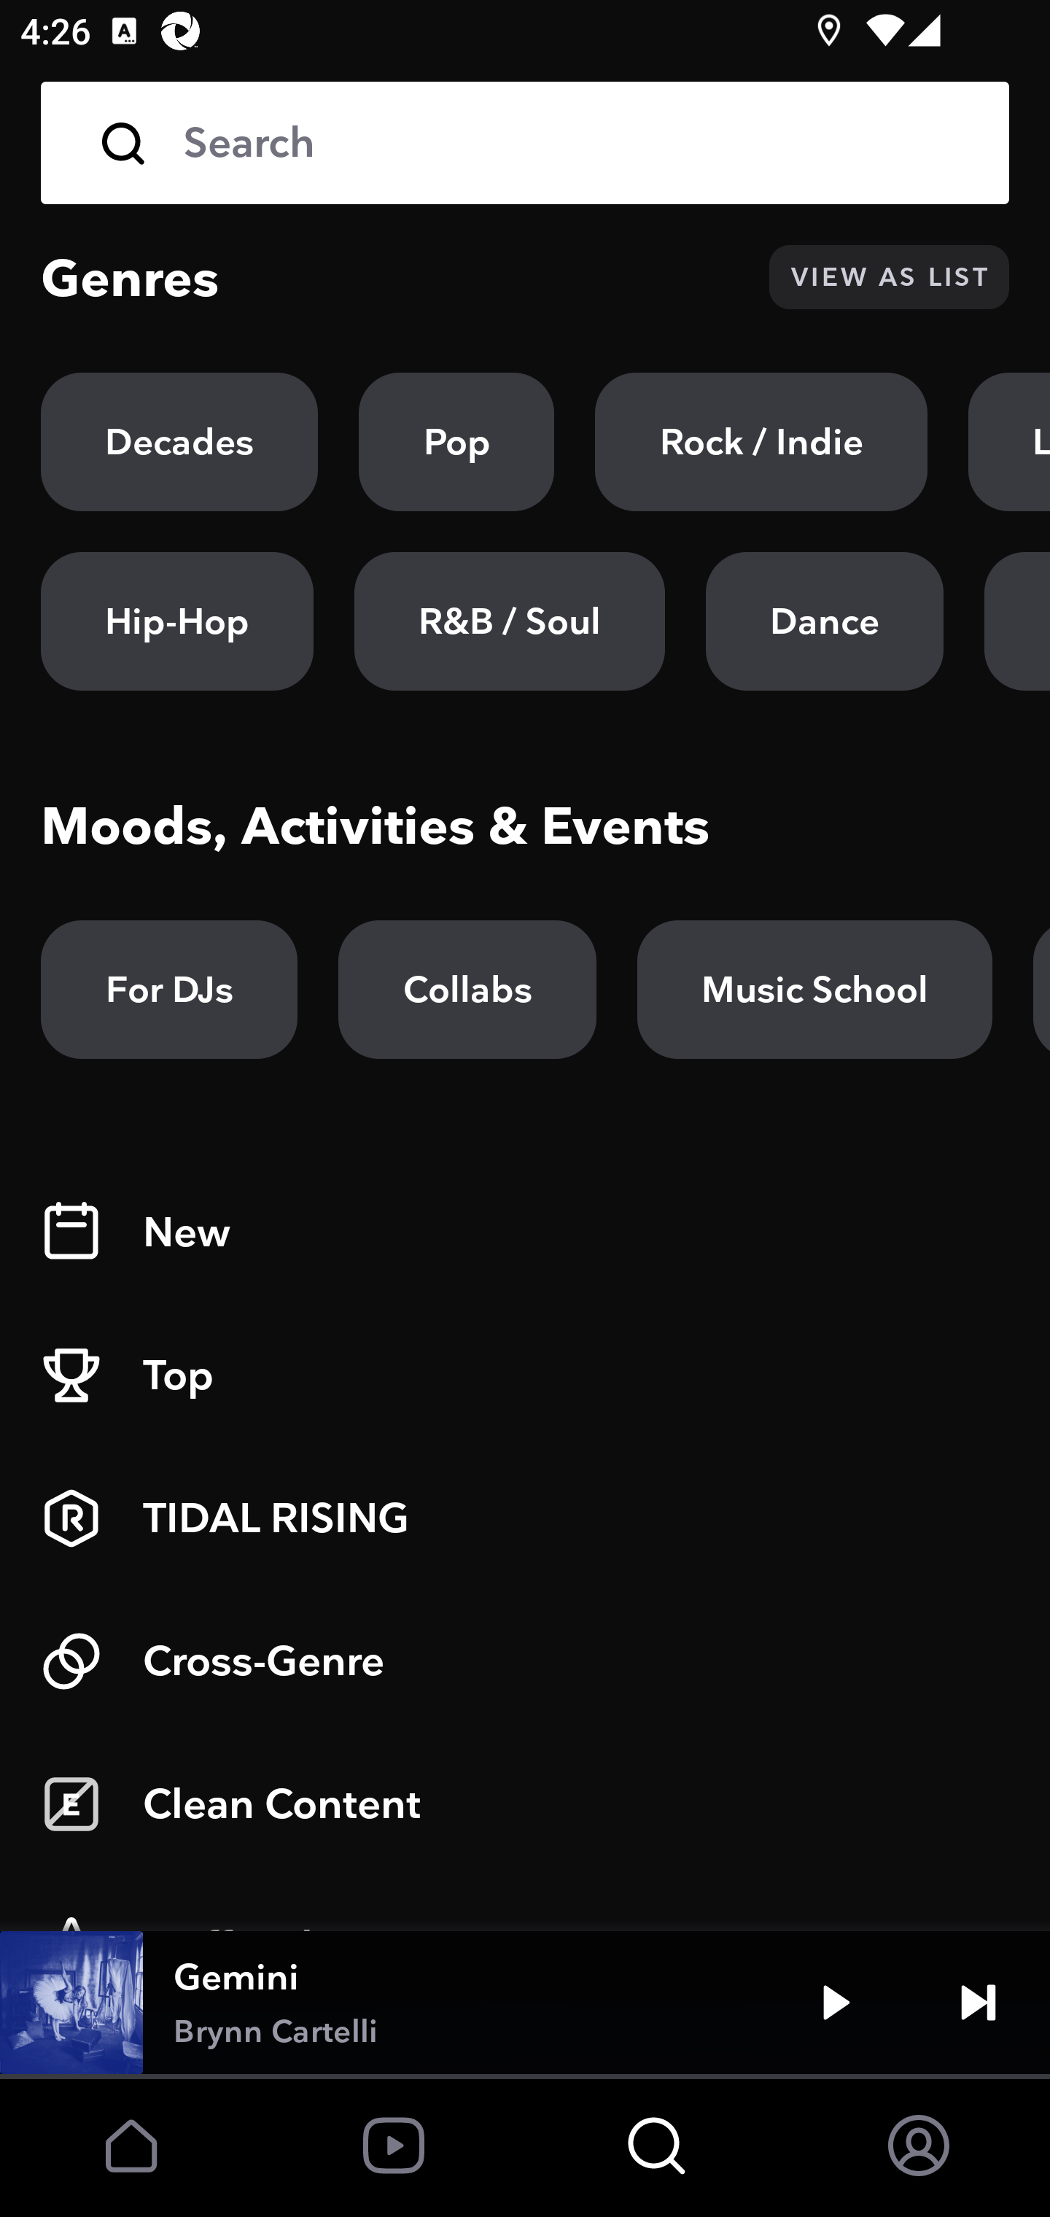 Image resolution: width=1050 pixels, height=2217 pixels. What do you see at coordinates (525, 1518) in the screenshot?
I see `TIDAL RISING` at bounding box center [525, 1518].